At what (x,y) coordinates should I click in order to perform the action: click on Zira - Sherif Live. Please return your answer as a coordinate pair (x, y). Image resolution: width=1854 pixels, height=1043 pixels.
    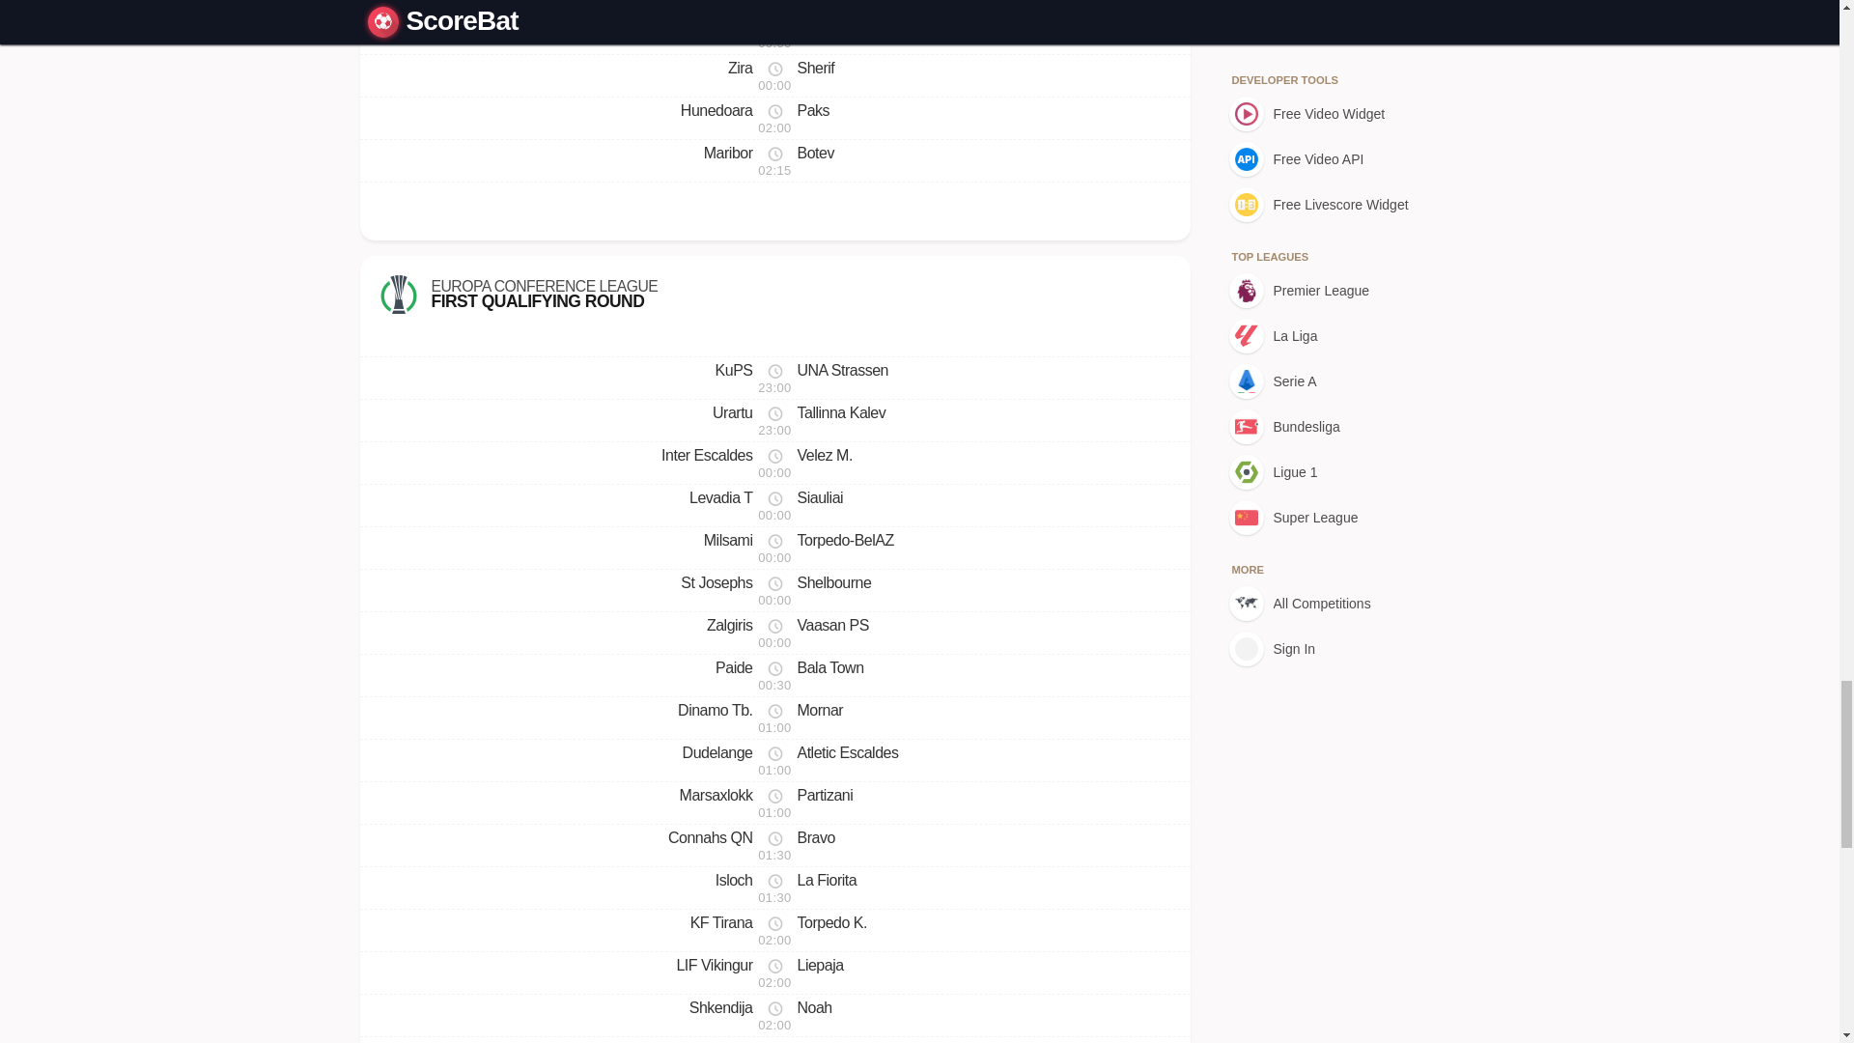
    Looking at the image, I should click on (774, 6).